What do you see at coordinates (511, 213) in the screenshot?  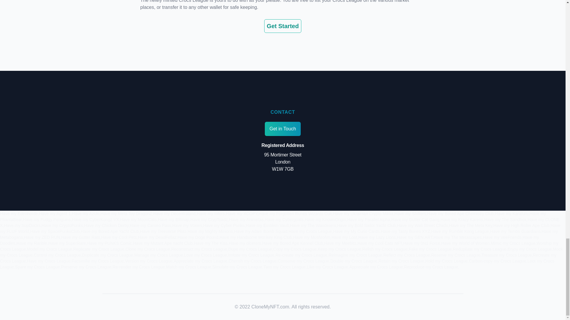 I see `Have my Karafuru` at bounding box center [511, 213].